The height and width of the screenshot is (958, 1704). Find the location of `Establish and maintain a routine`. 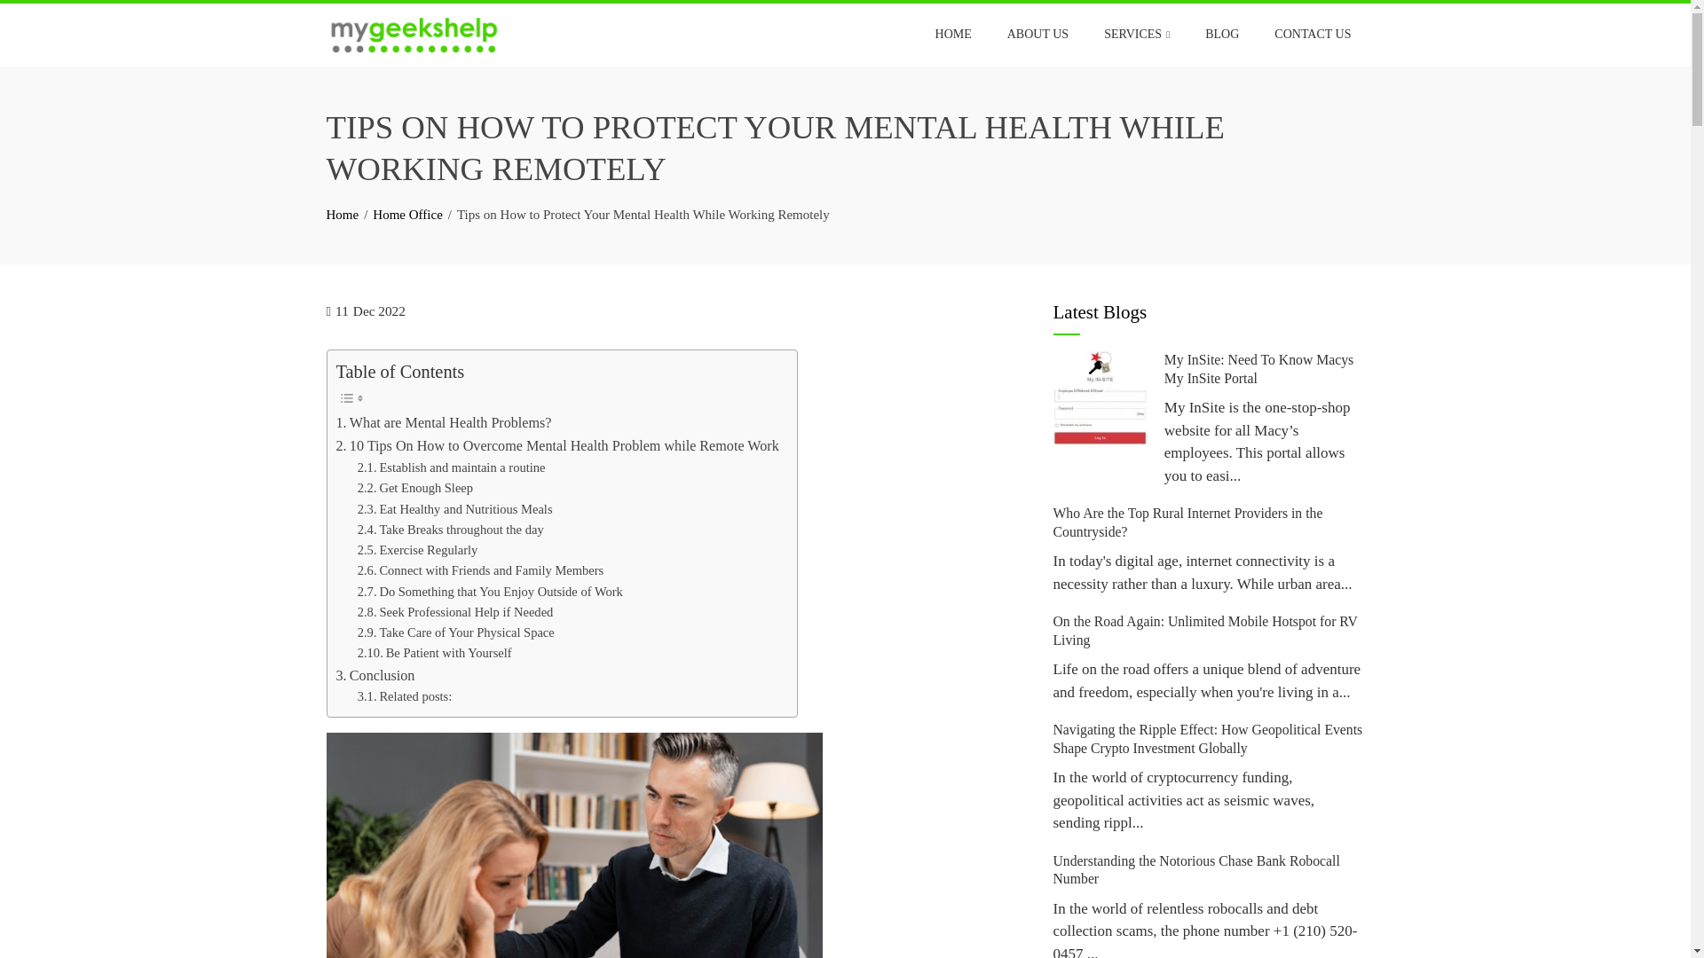

Establish and maintain a routine is located at coordinates (451, 467).